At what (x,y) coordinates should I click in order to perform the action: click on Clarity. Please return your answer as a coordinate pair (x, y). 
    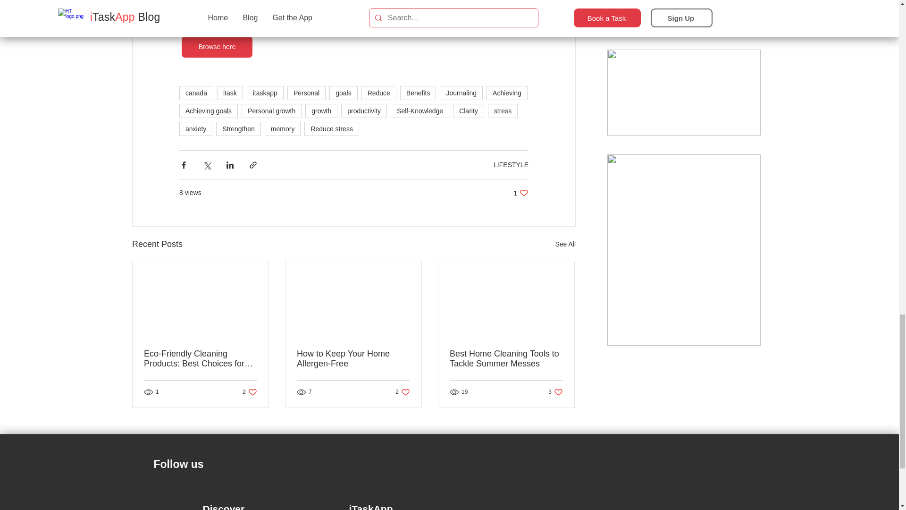
    Looking at the image, I should click on (468, 110).